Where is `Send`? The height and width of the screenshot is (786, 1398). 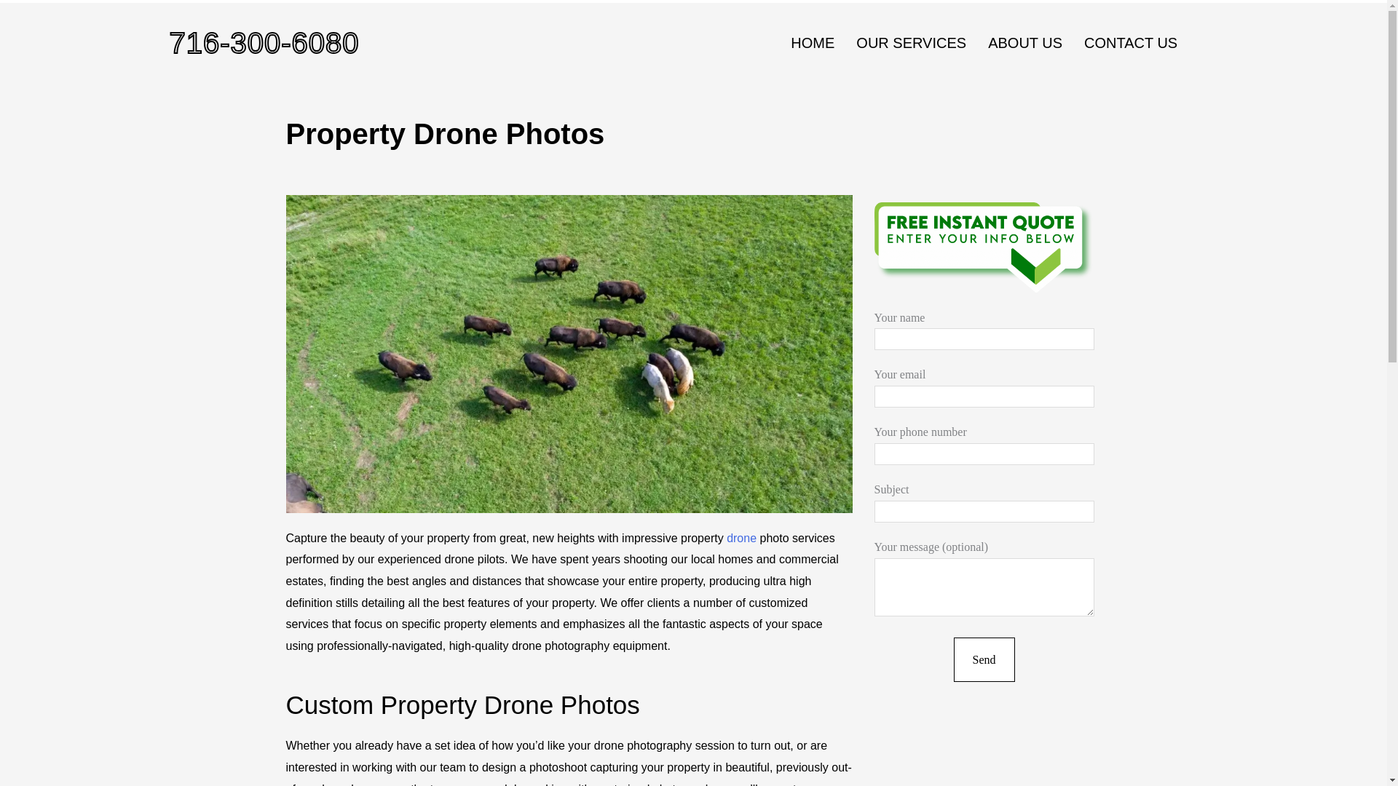
Send is located at coordinates (984, 659).